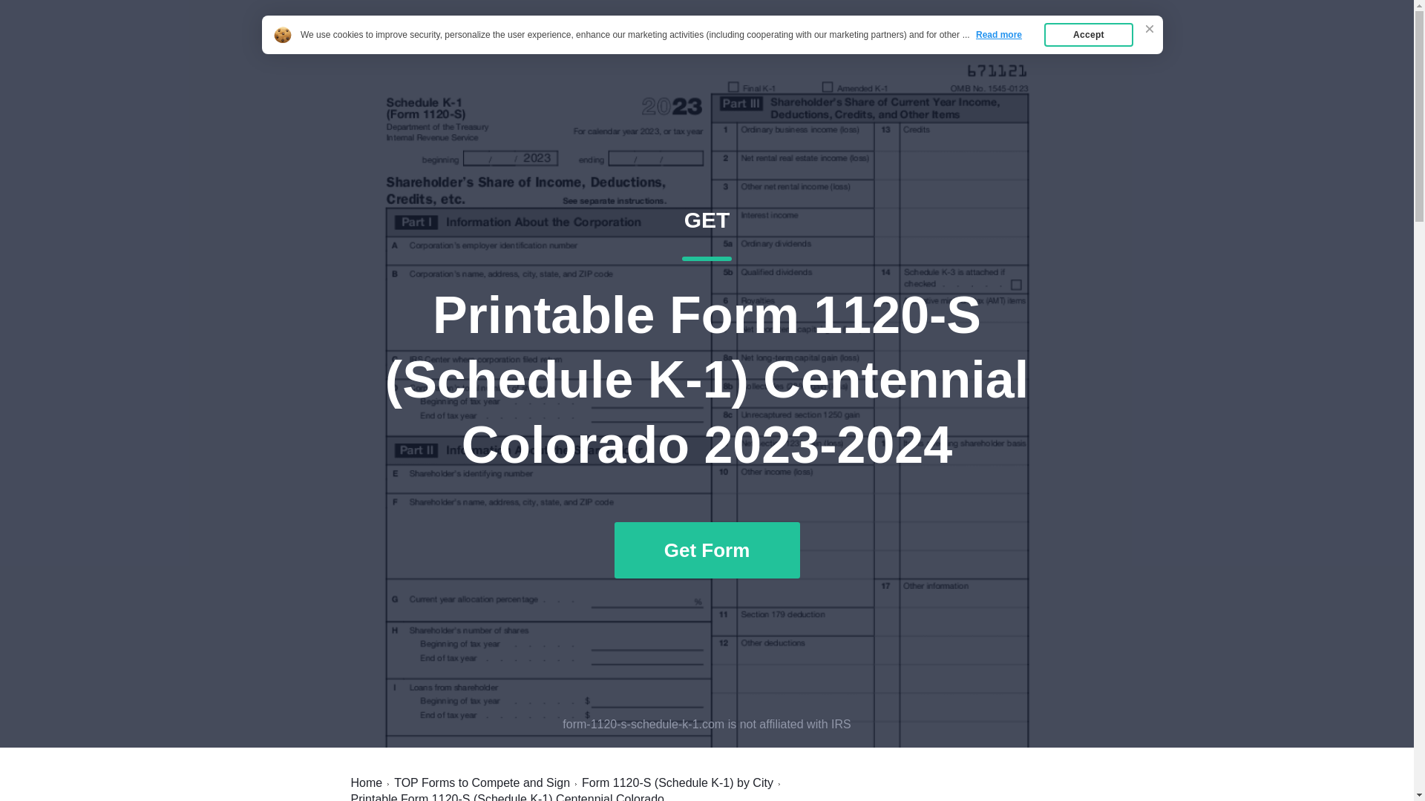 The image size is (1425, 801). What do you see at coordinates (459, 46) in the screenshot?
I see `Form 1120 S Schedule K 1` at bounding box center [459, 46].